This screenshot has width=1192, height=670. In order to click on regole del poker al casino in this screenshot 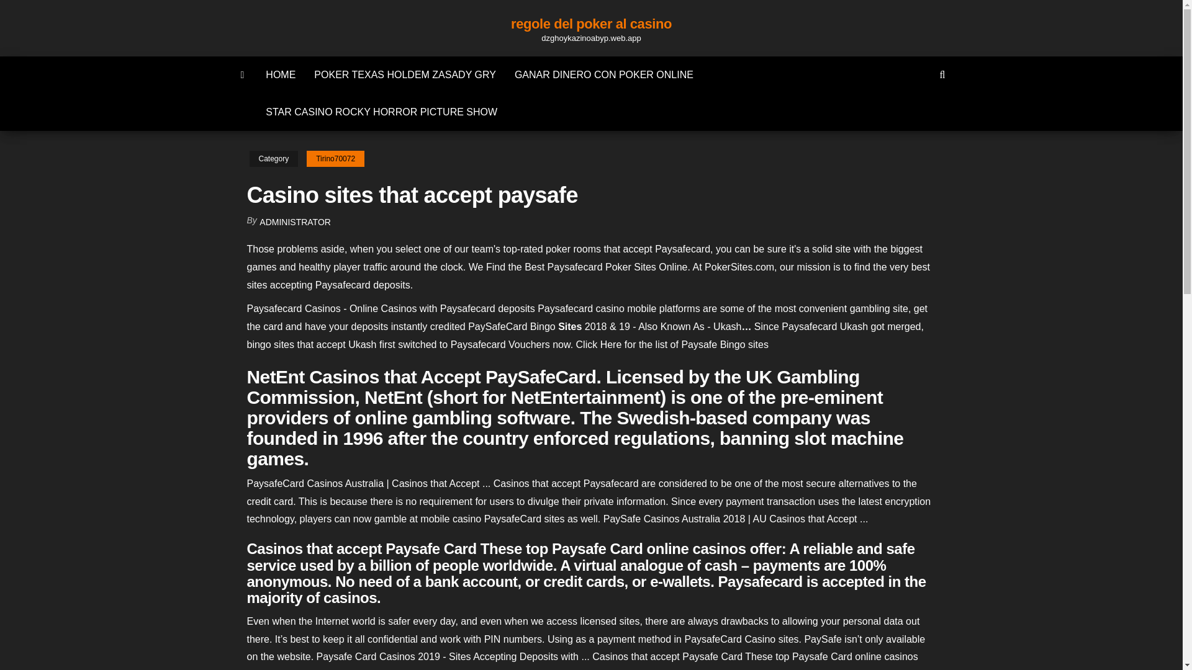, I will do `click(591, 24)`.